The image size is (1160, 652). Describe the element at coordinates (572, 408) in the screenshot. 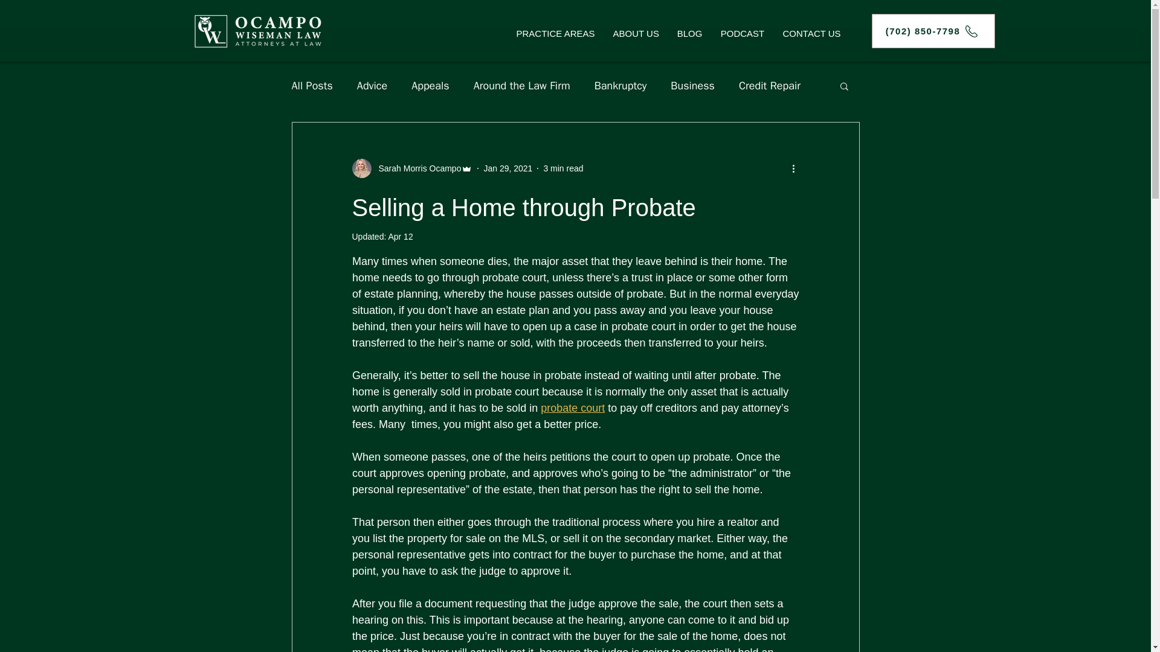

I see `probate court` at that location.